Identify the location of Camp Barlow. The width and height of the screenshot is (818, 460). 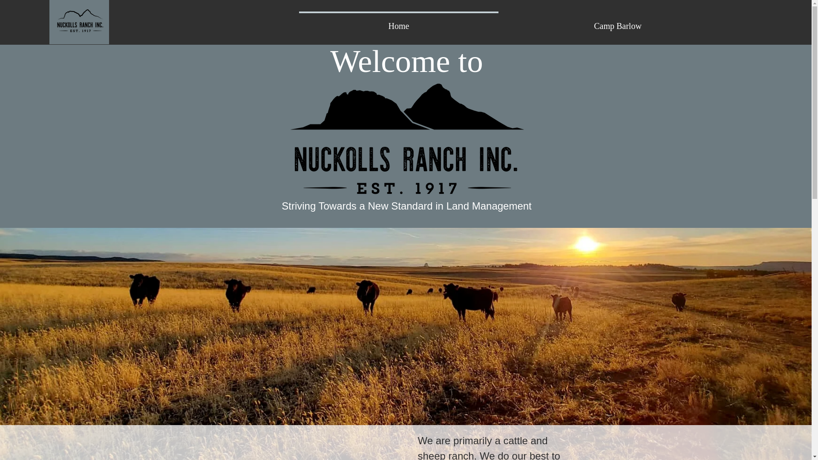
(618, 22).